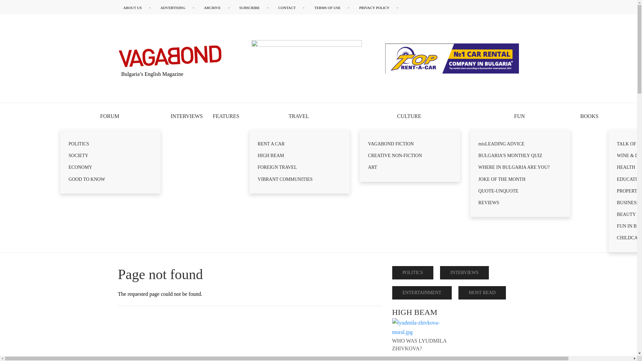 The width and height of the screenshot is (642, 361). I want to click on INTERVIEWS, so click(187, 116).